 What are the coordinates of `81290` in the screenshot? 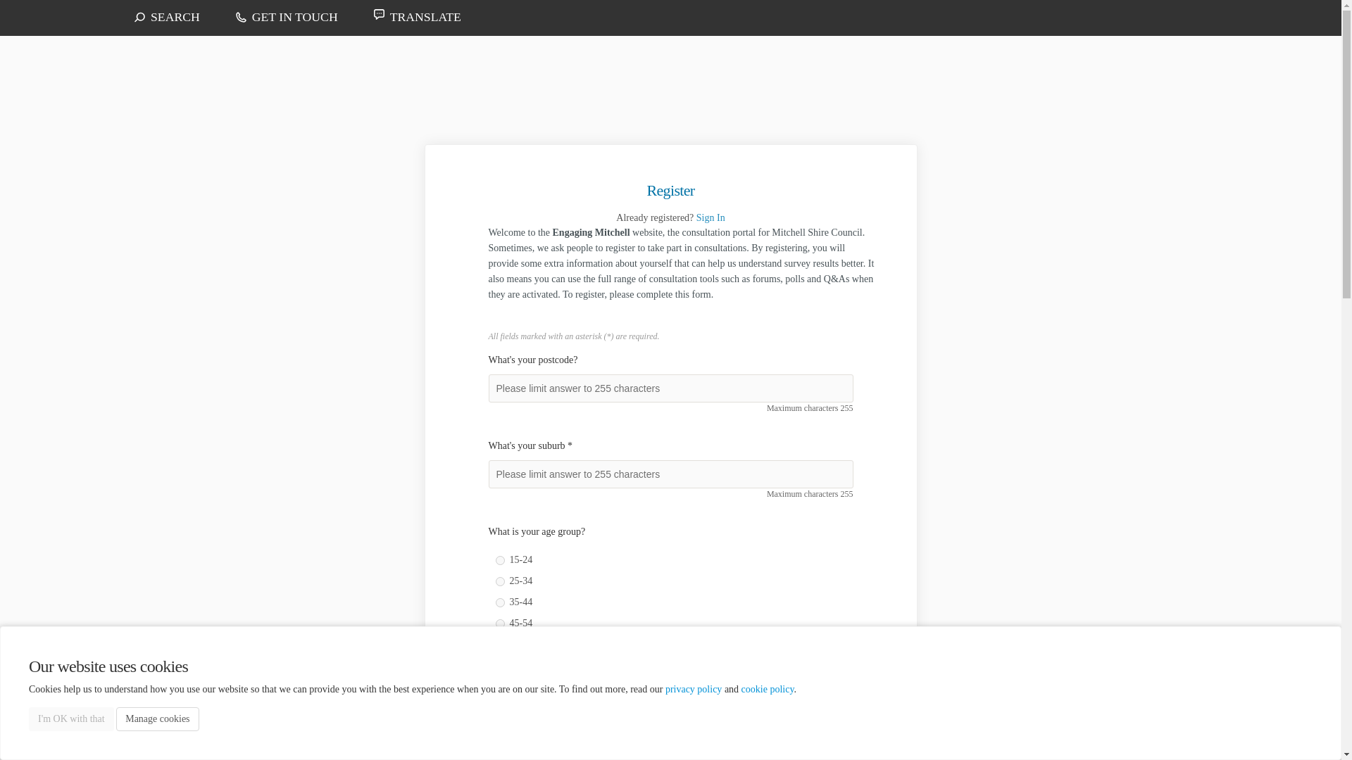 It's located at (500, 645).